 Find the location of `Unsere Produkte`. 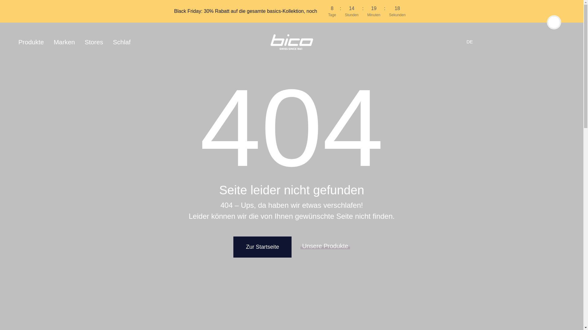

Unsere Produkte is located at coordinates (325, 246).